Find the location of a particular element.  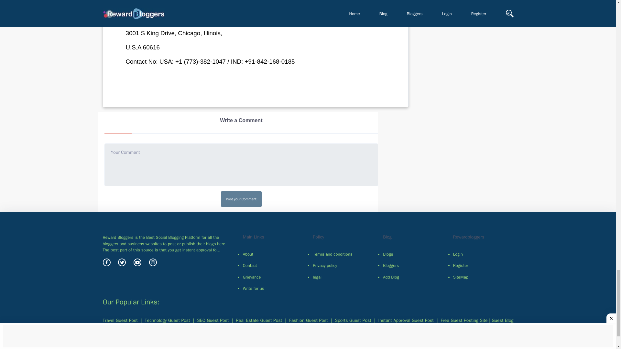

Fashion Guest Post is located at coordinates (309, 320).